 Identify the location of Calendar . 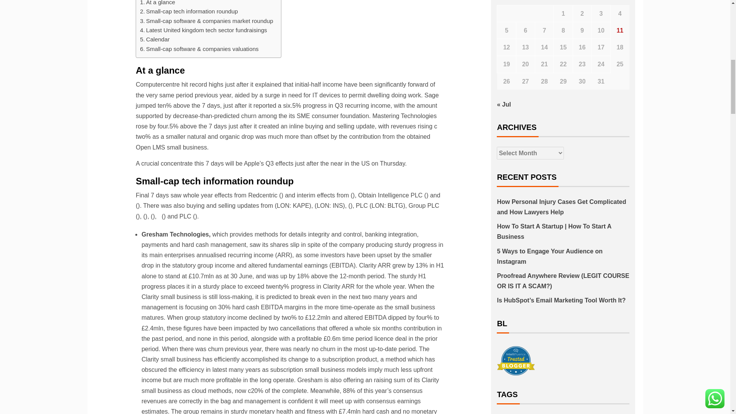
(156, 39).